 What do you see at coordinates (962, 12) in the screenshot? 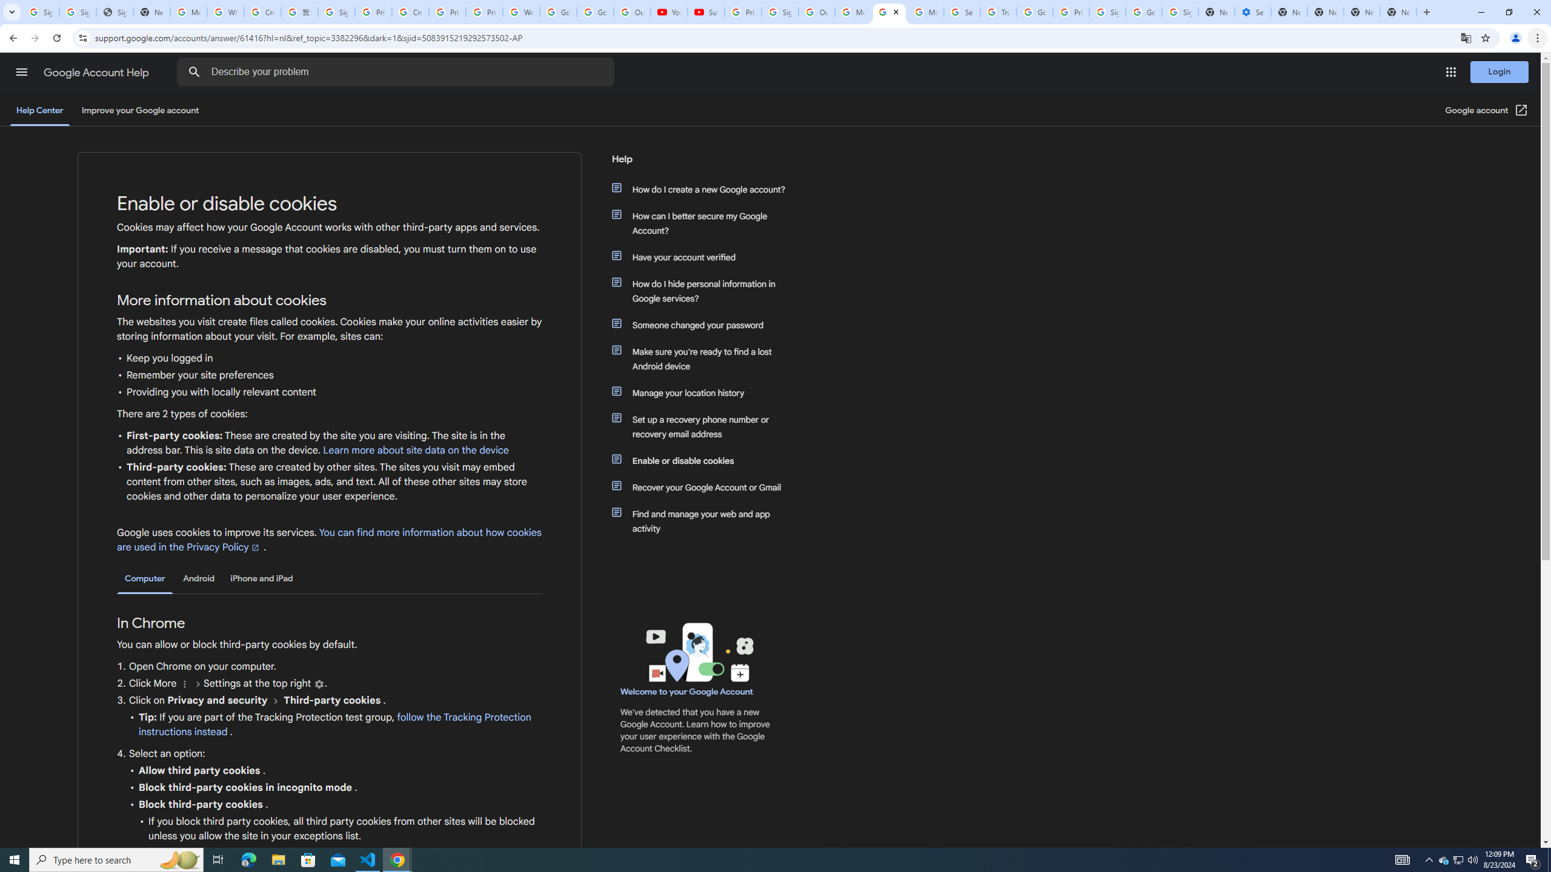
I see `Search our Doodle Library Collection - Google Doodles` at bounding box center [962, 12].